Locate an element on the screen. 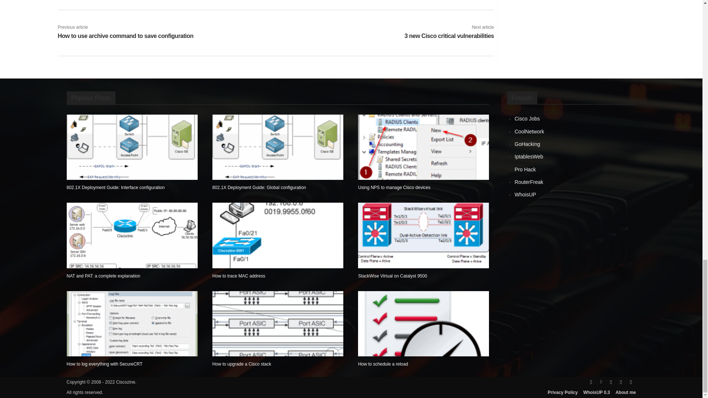  3 new Cisco critical vulnerabilities is located at coordinates (449, 35).